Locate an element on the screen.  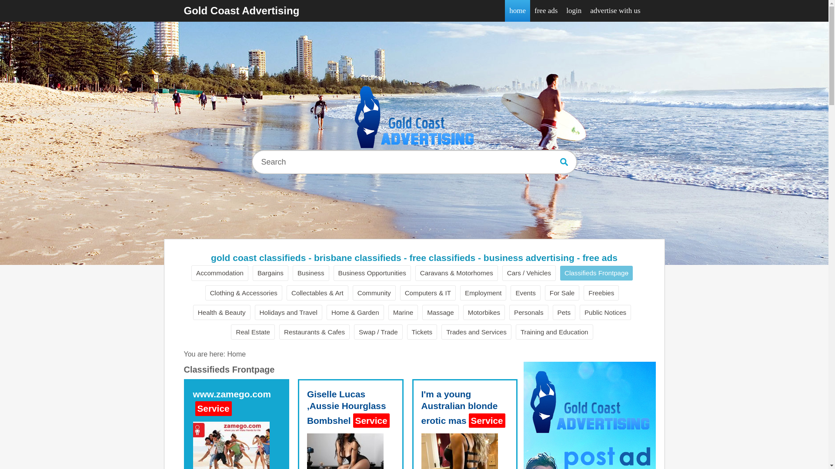
Employment is located at coordinates (483, 293).